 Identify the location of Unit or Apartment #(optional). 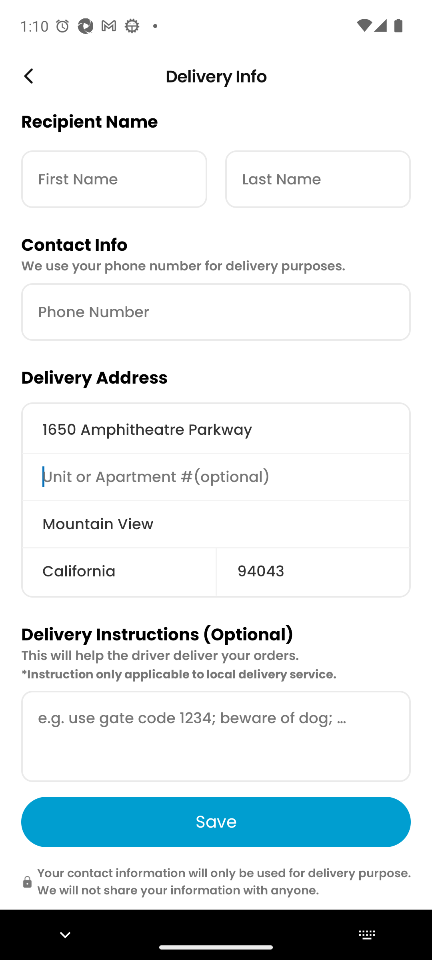
(216, 476).